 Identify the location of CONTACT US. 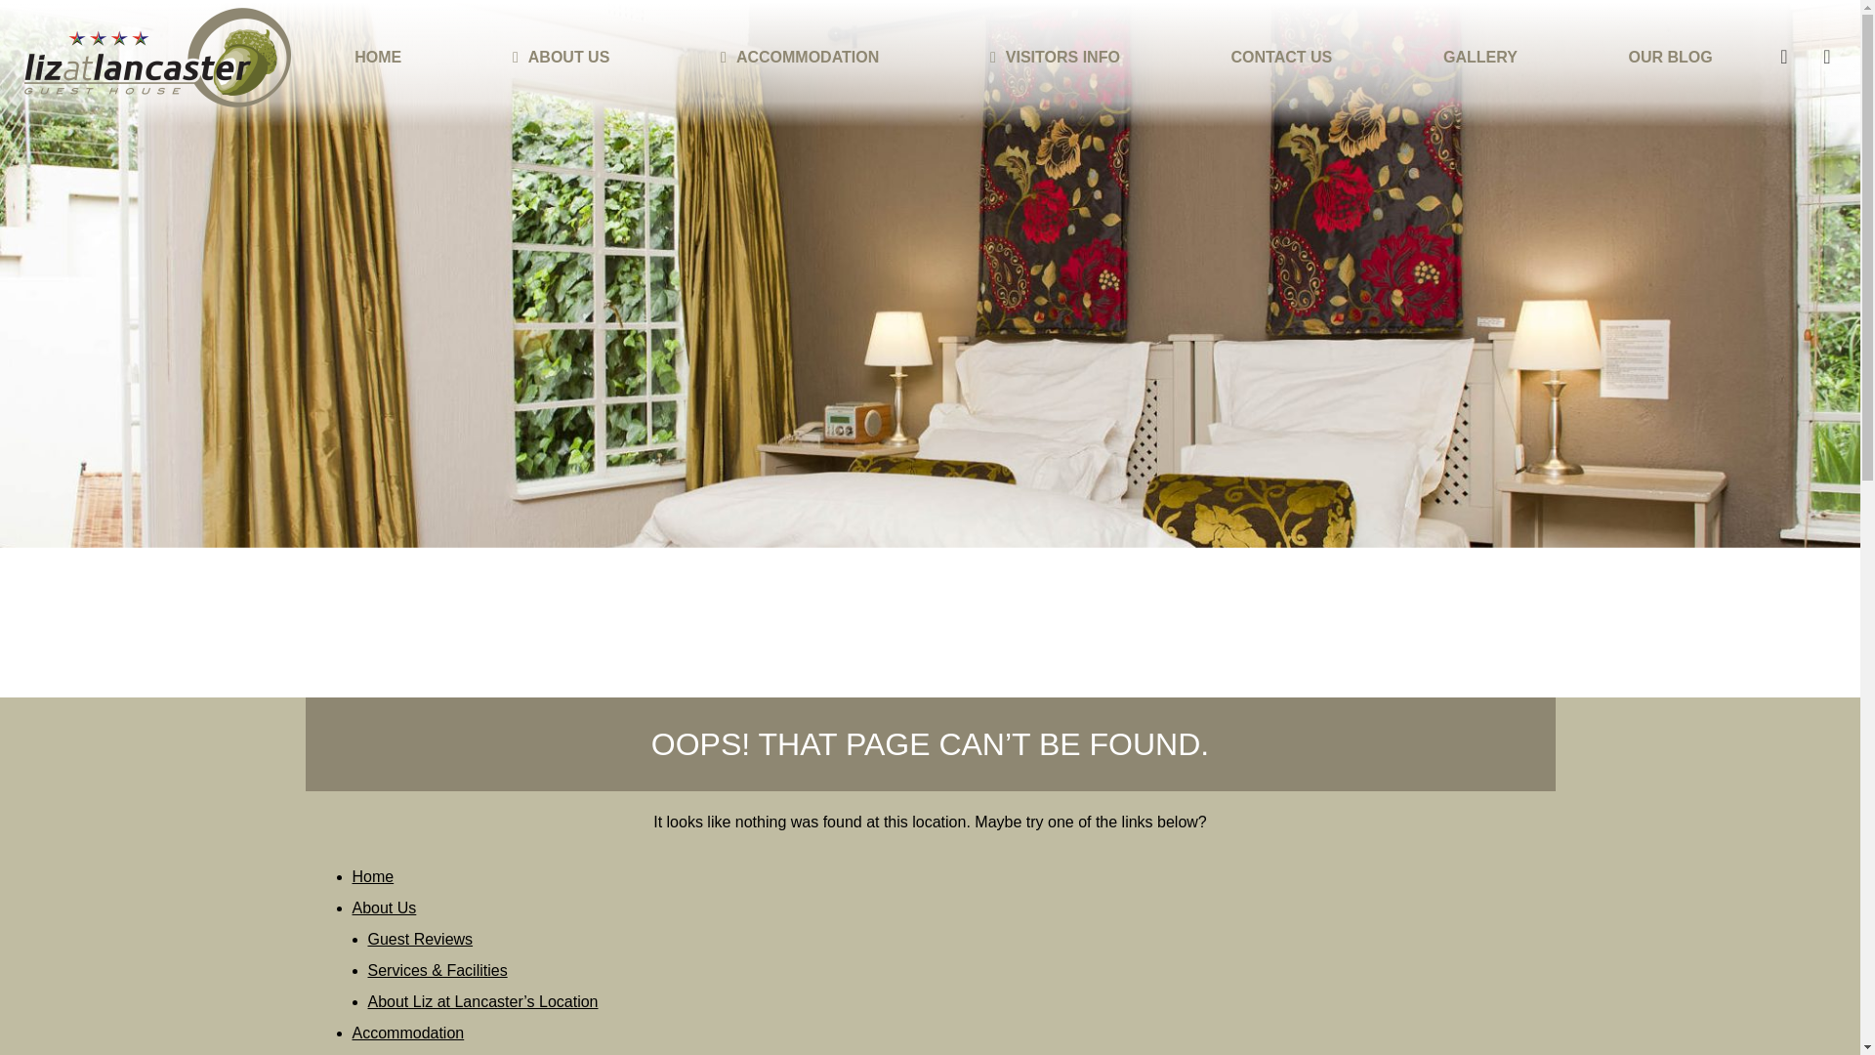
(1281, 57).